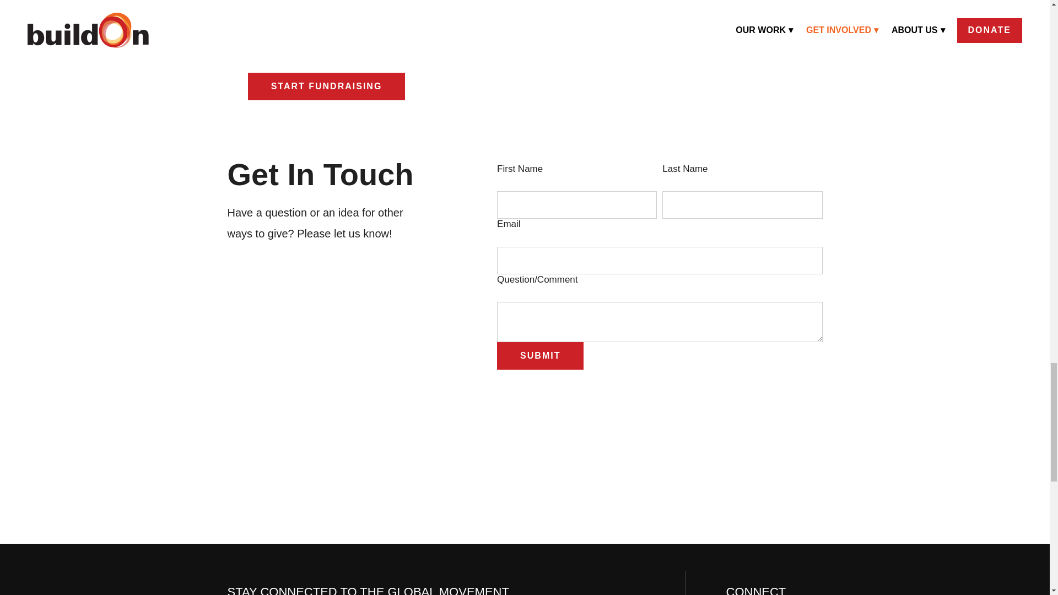  I want to click on First Name, so click(577, 205).